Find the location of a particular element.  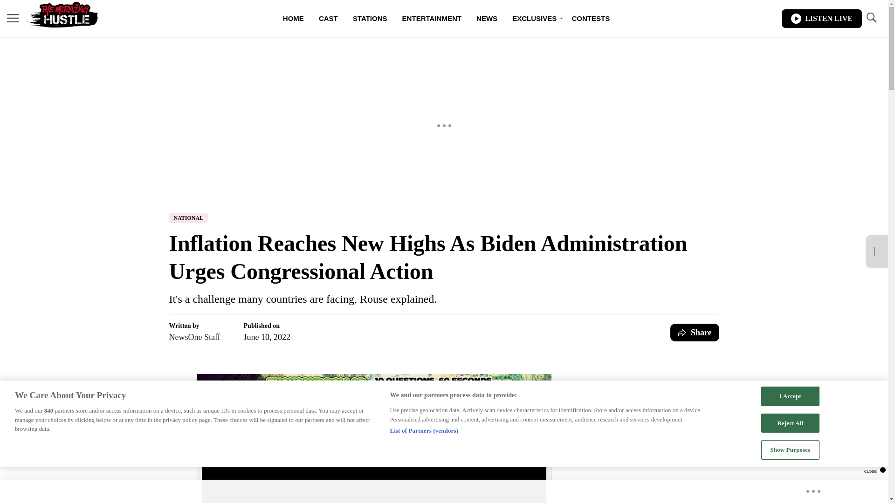

HOME is located at coordinates (294, 19).